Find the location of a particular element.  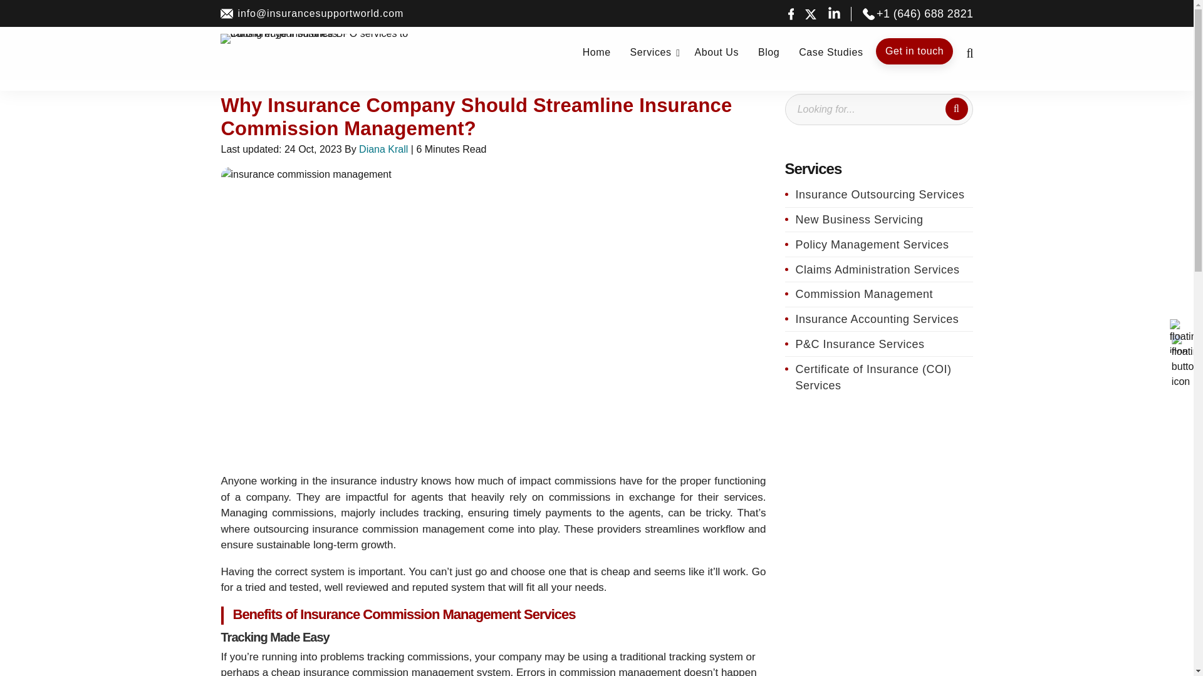

Insurance Outsourcing Services is located at coordinates (878, 195).